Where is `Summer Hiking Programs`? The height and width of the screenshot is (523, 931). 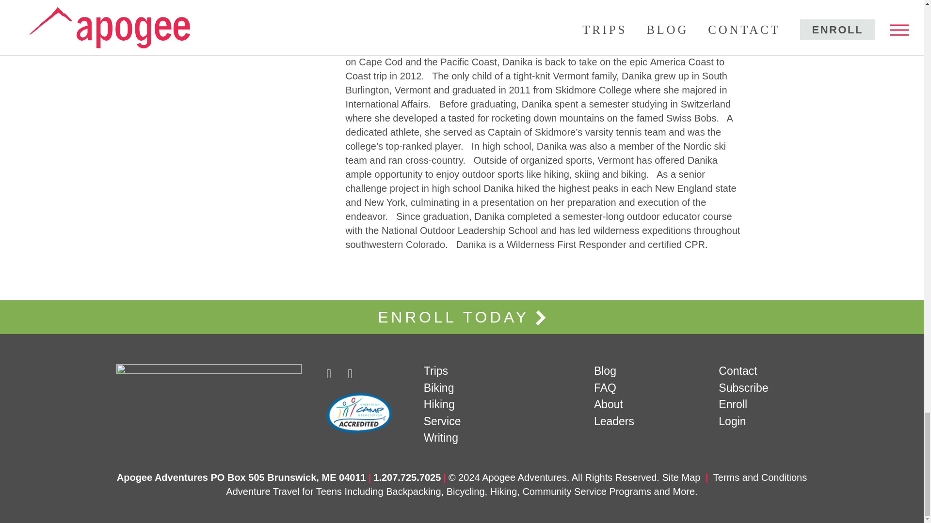 Summer Hiking Programs is located at coordinates (439, 404).